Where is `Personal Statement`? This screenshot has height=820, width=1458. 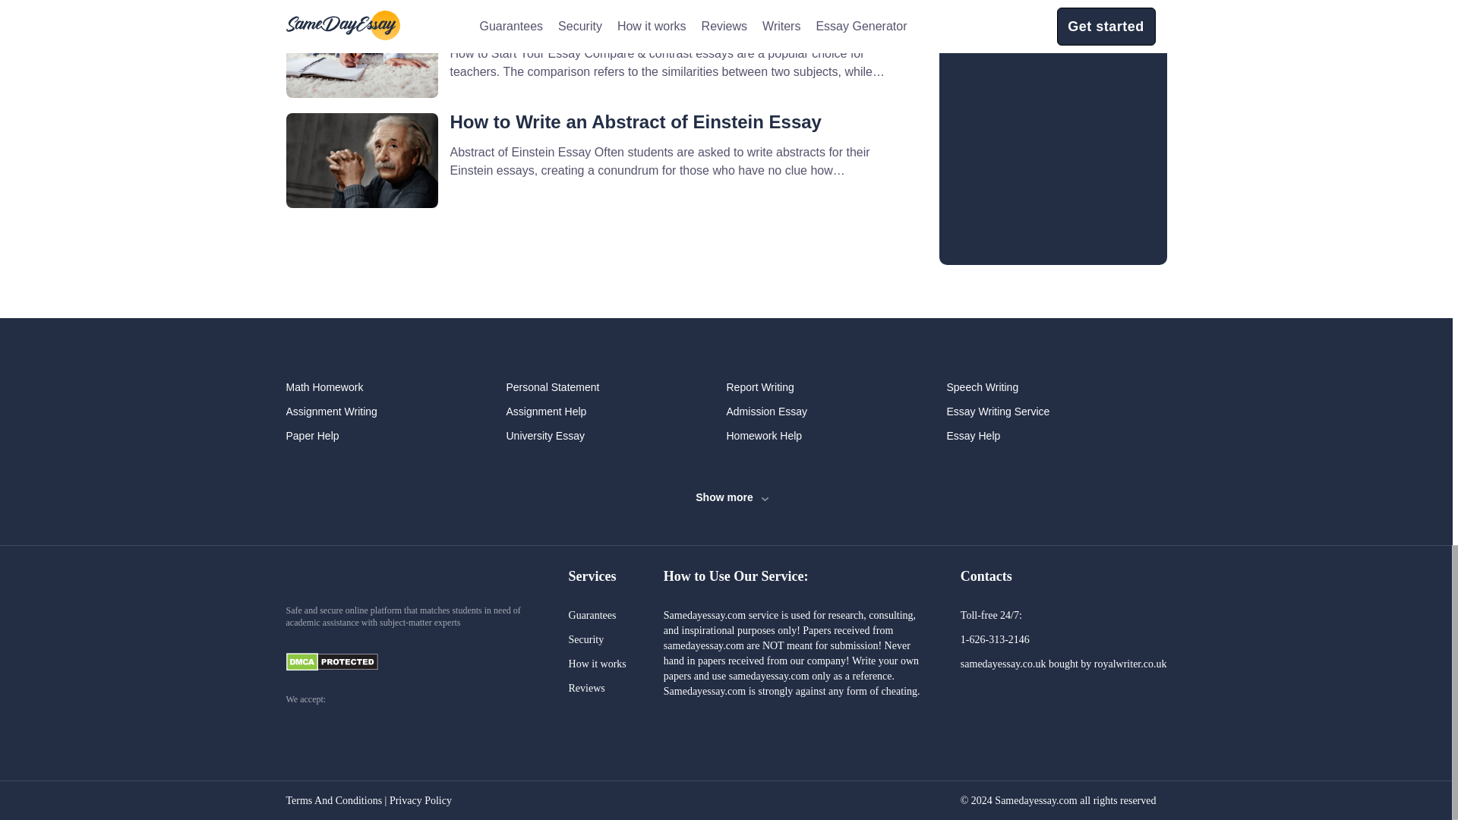
Personal Statement is located at coordinates (616, 387).